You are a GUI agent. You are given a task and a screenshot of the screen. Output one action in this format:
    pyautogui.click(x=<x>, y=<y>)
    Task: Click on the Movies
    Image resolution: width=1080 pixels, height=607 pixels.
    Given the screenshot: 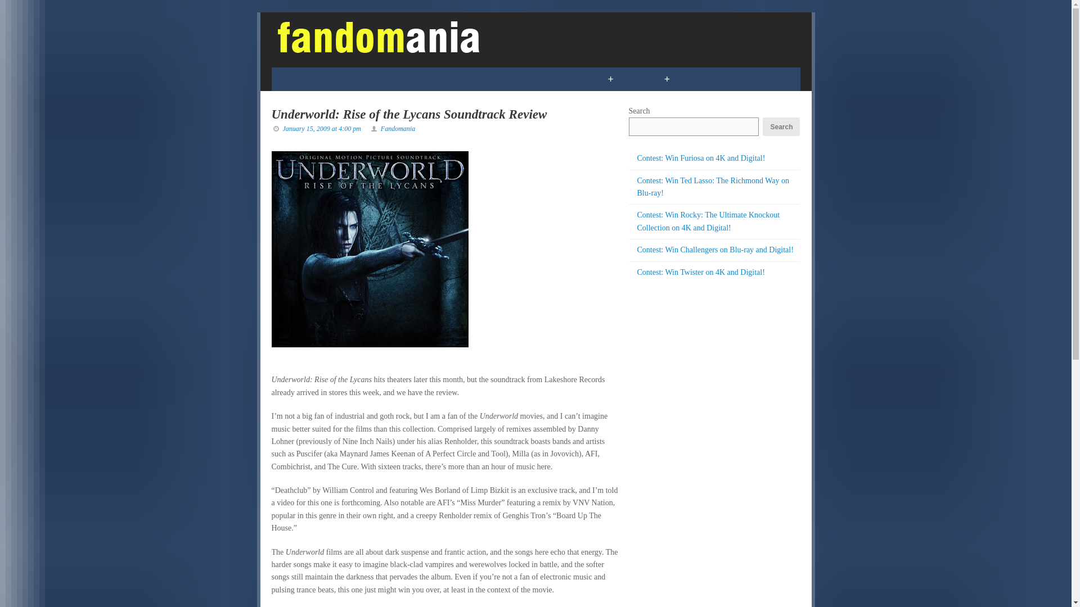 What is the action you would take?
    pyautogui.click(x=447, y=79)
    